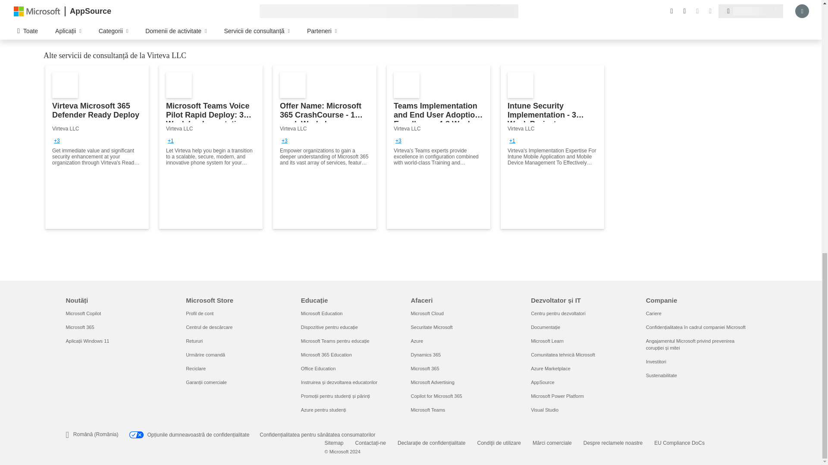 Image resolution: width=828 pixels, height=465 pixels. I want to click on Profil de cont, so click(199, 313).